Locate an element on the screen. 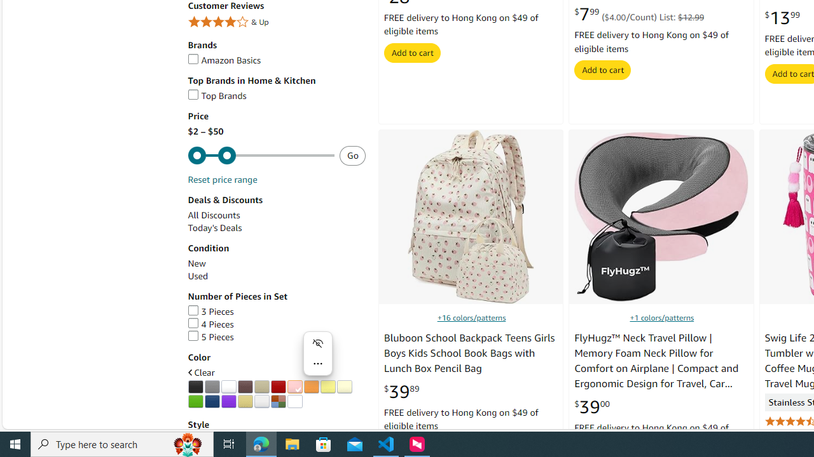 The image size is (814, 457). Used is located at coordinates (197, 276).